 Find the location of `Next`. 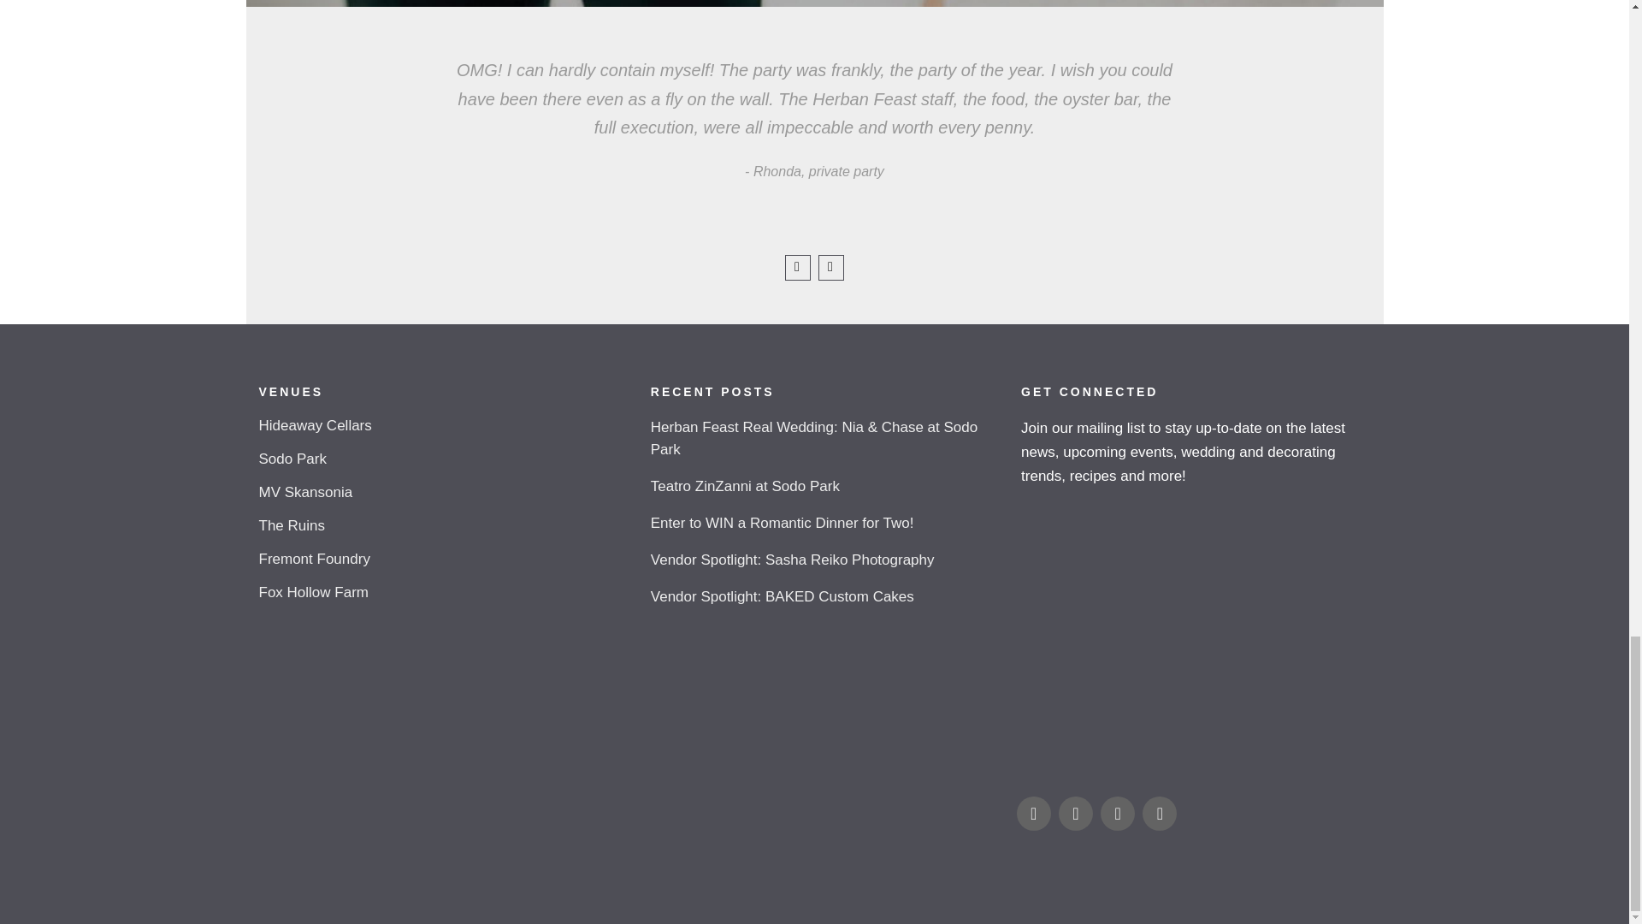

Next is located at coordinates (830, 268).